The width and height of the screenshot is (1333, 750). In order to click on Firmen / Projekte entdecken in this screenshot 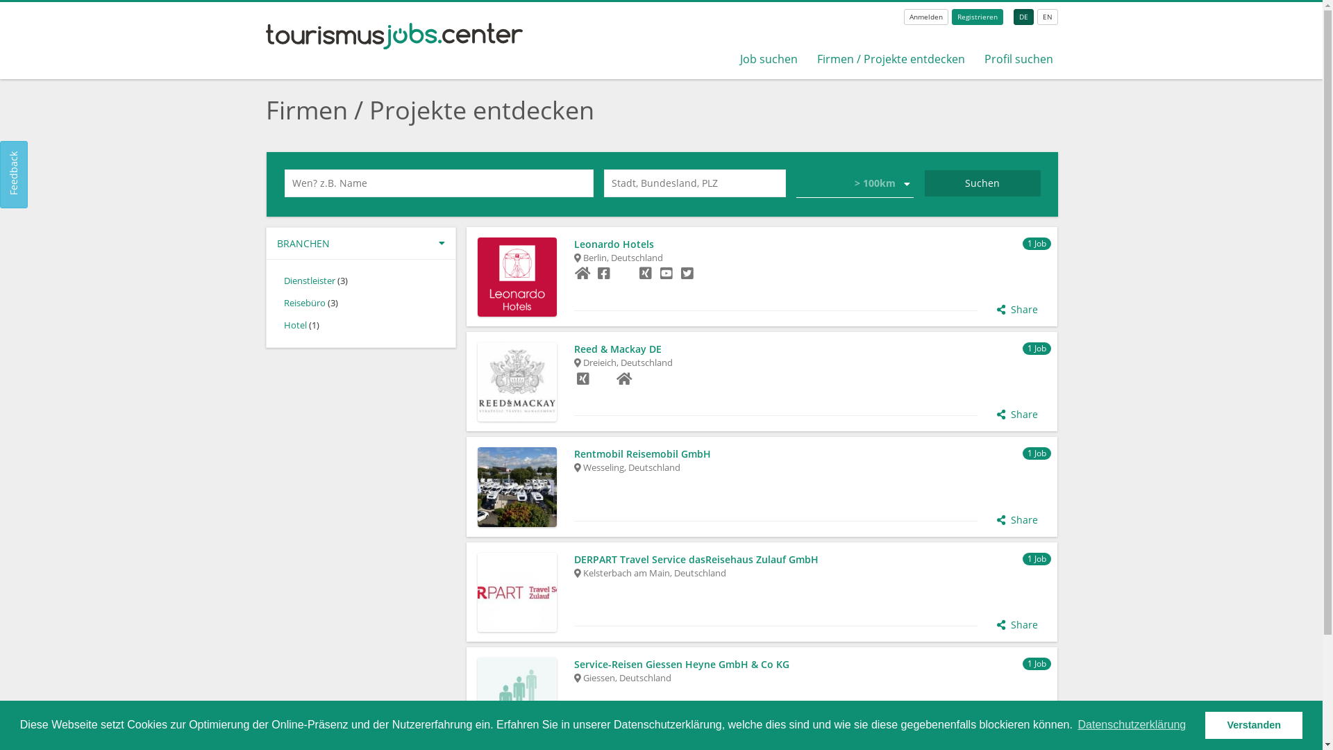, I will do `click(891, 59)`.